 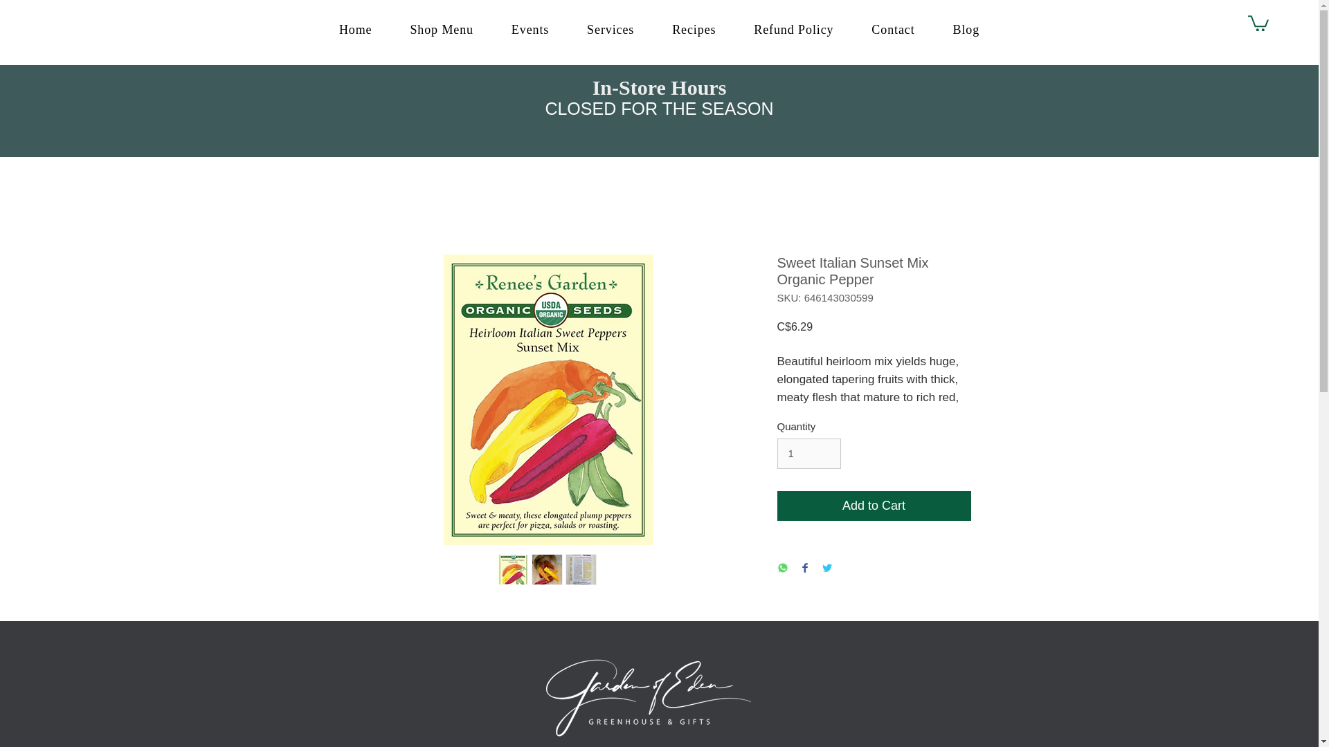 I want to click on Refund Policy, so click(x=793, y=29).